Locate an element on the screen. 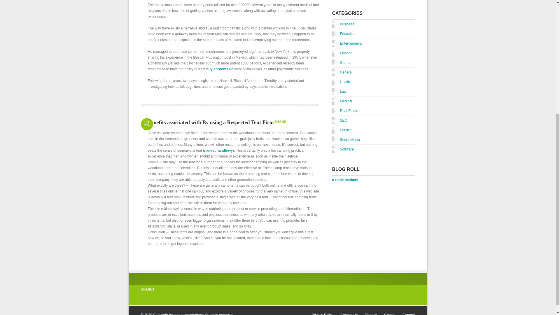 This screenshot has height=315, width=560. Medical is located at coordinates (344, 34).